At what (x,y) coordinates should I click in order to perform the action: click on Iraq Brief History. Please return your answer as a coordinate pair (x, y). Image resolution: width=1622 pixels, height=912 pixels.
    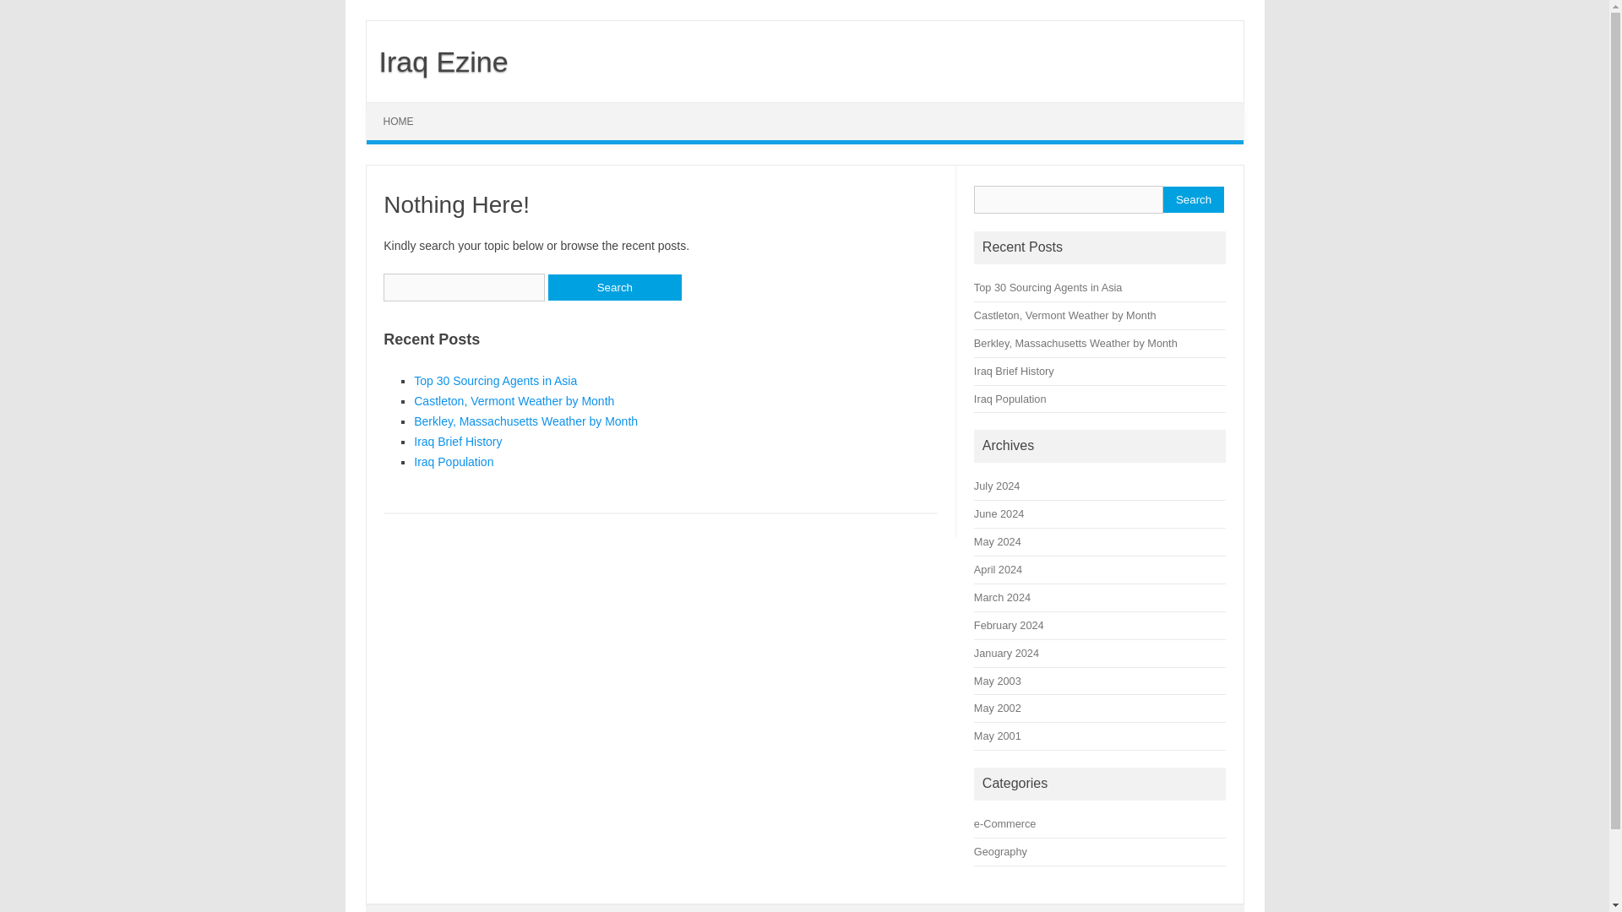
    Looking at the image, I should click on (1014, 372).